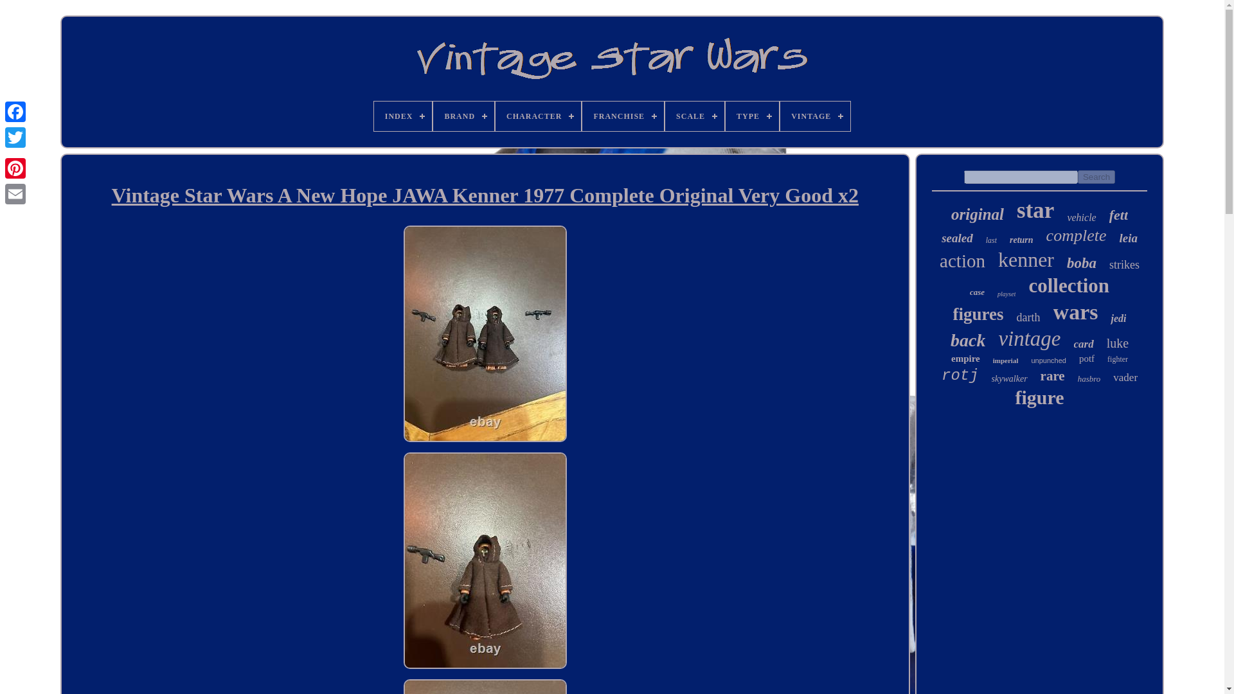 The image size is (1234, 694). Describe the element at coordinates (539, 116) in the screenshot. I see `CHARACTER` at that location.